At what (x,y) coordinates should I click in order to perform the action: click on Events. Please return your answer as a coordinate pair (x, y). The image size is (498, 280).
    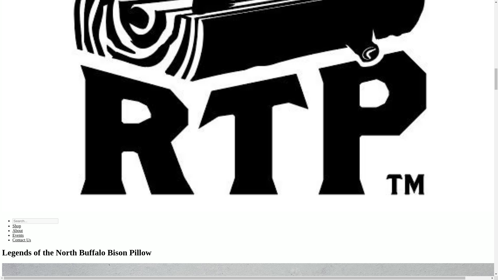
    Looking at the image, I should click on (18, 235).